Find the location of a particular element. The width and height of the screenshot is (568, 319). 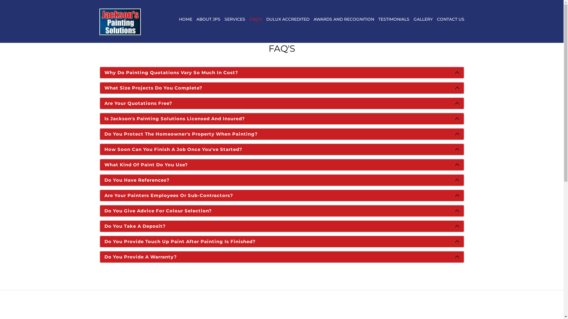

TESTIMONIALS is located at coordinates (393, 19).